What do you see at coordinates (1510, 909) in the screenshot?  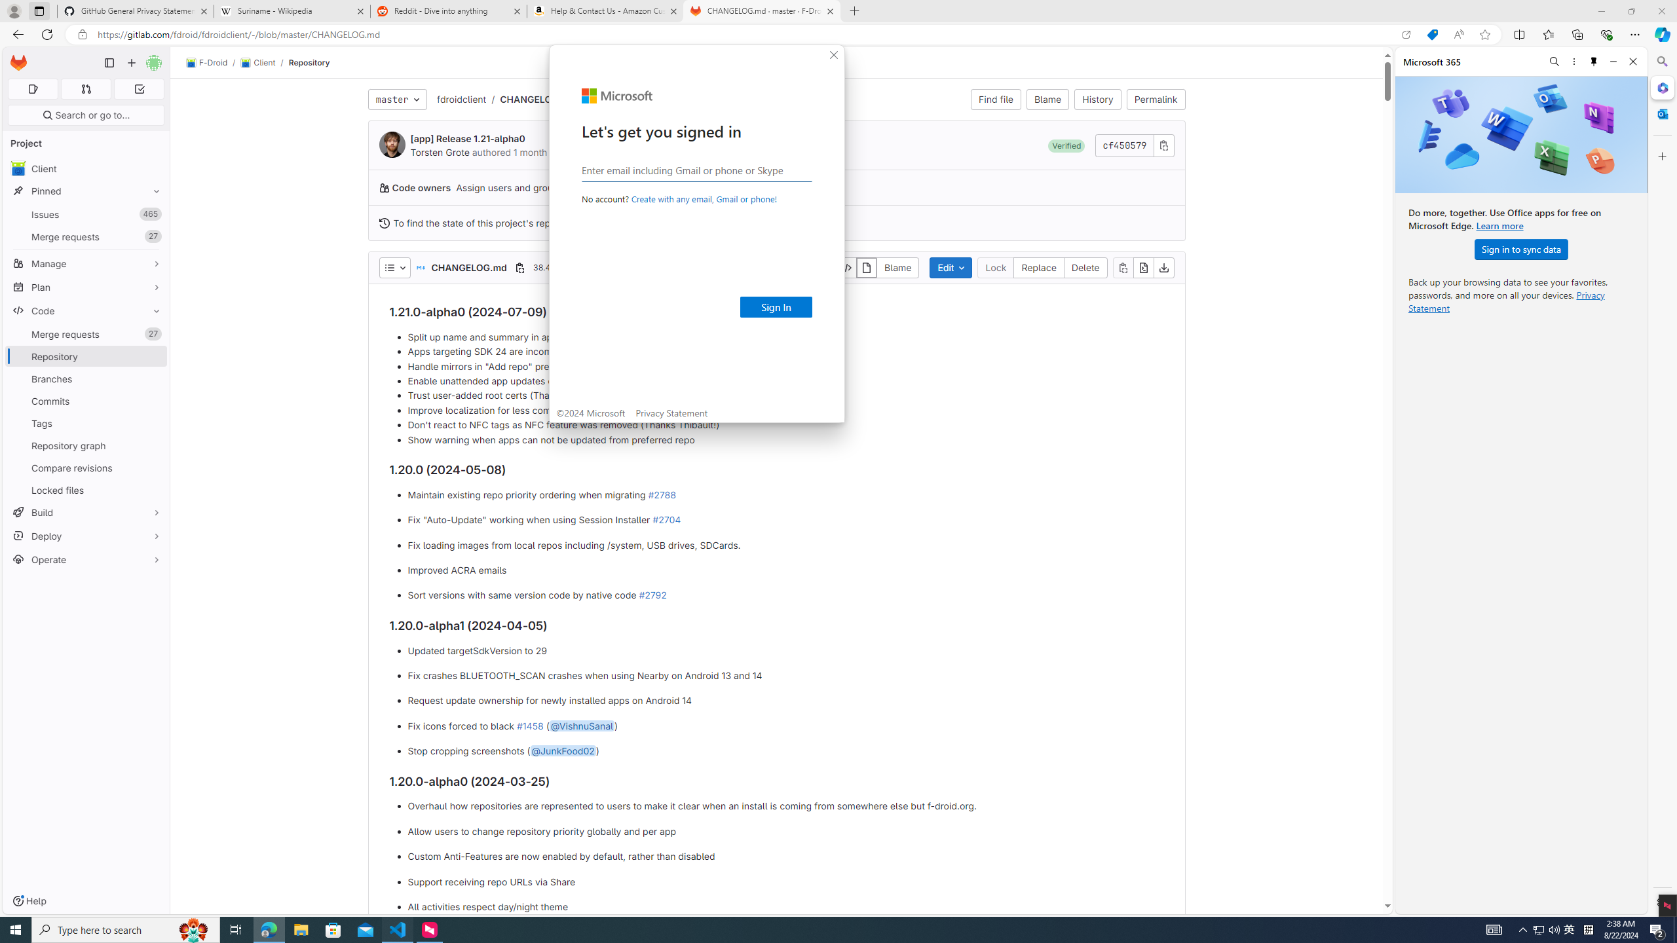 I see `UTF-8` at bounding box center [1510, 909].